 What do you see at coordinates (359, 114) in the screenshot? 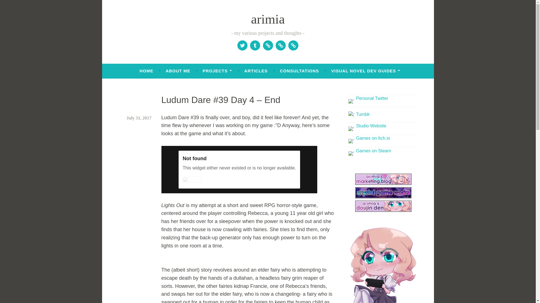
I see `Tumblr` at bounding box center [359, 114].